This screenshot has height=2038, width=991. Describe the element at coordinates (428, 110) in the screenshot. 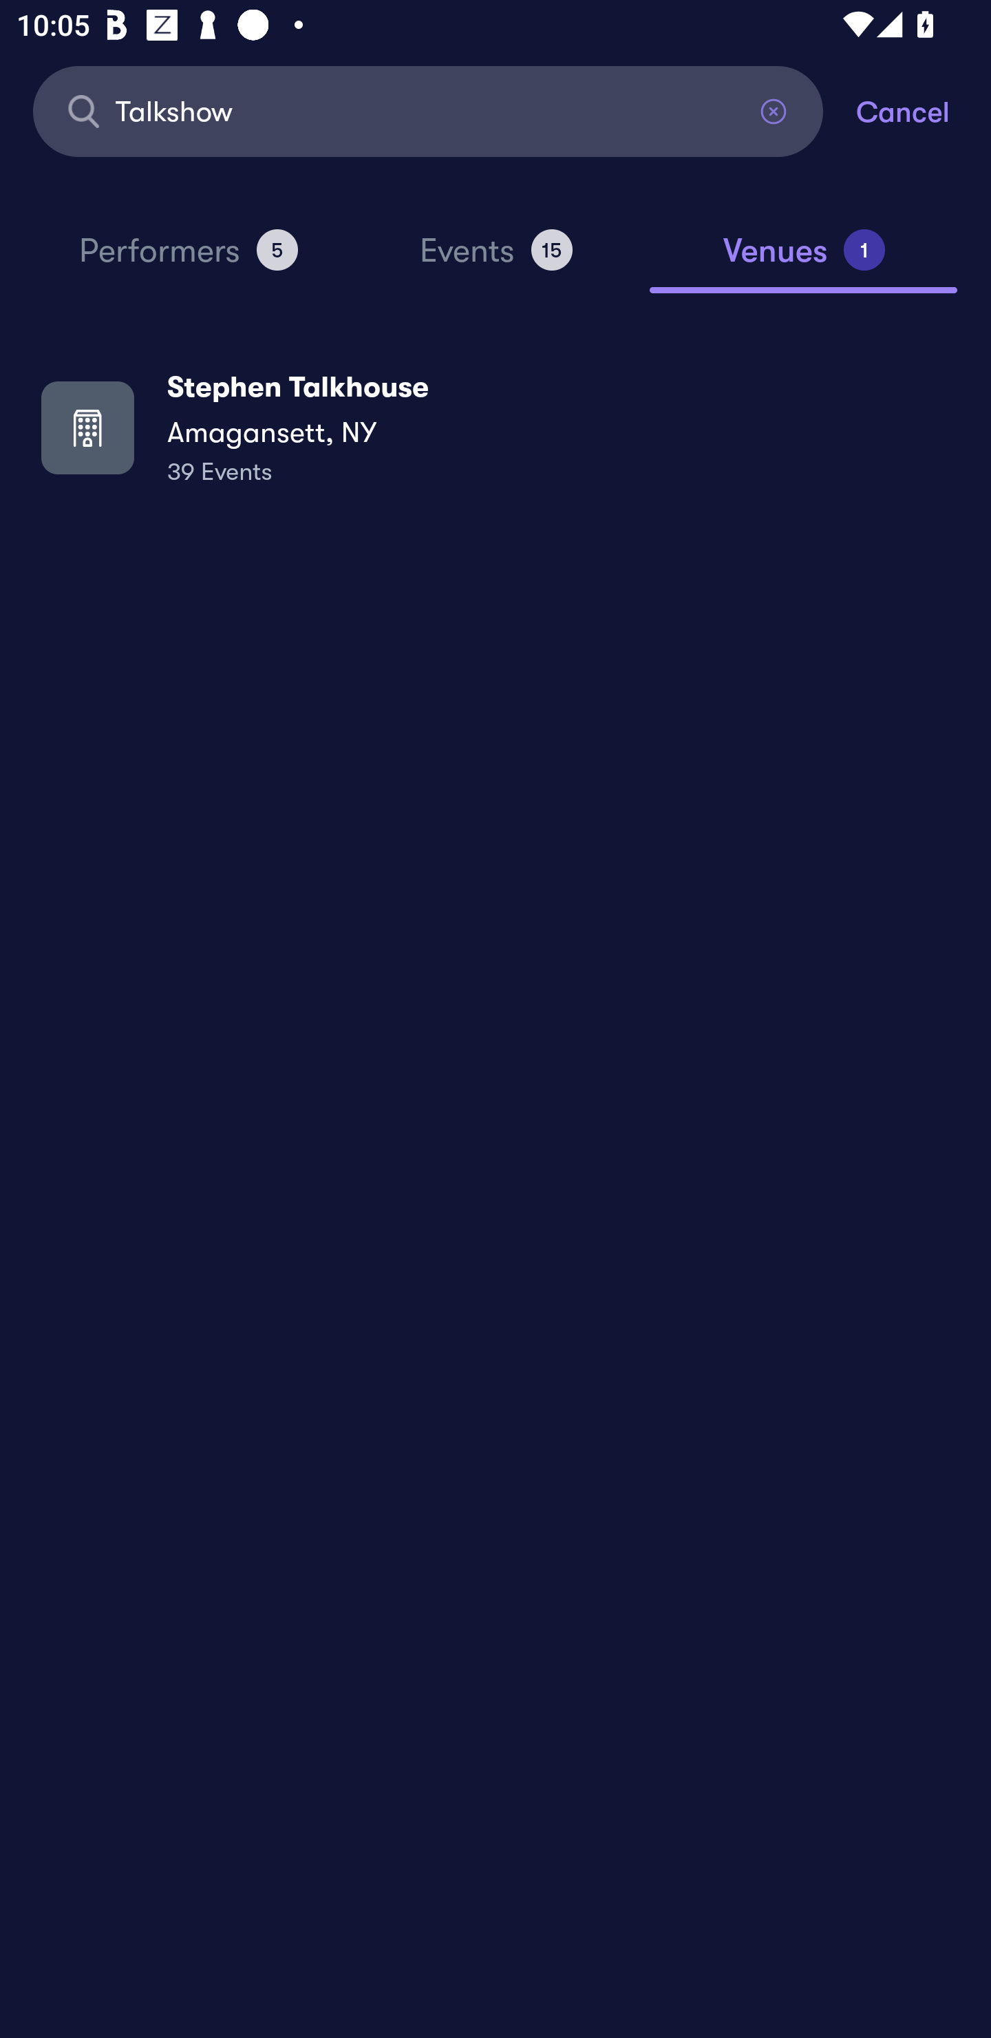

I see `Talkshow Find` at that location.